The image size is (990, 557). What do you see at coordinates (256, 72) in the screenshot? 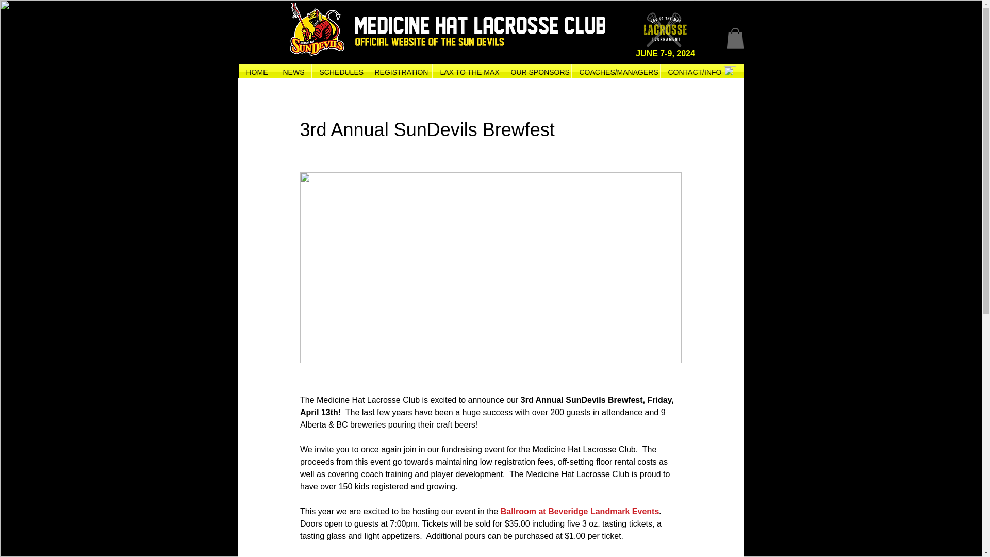
I see `HOME` at bounding box center [256, 72].